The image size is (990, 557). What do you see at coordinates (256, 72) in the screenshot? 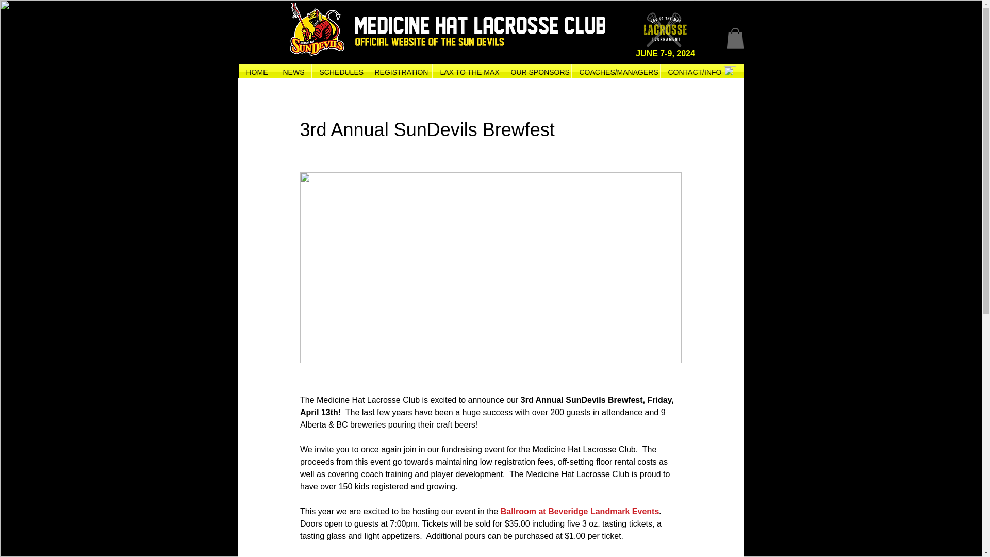
I see `HOME` at bounding box center [256, 72].